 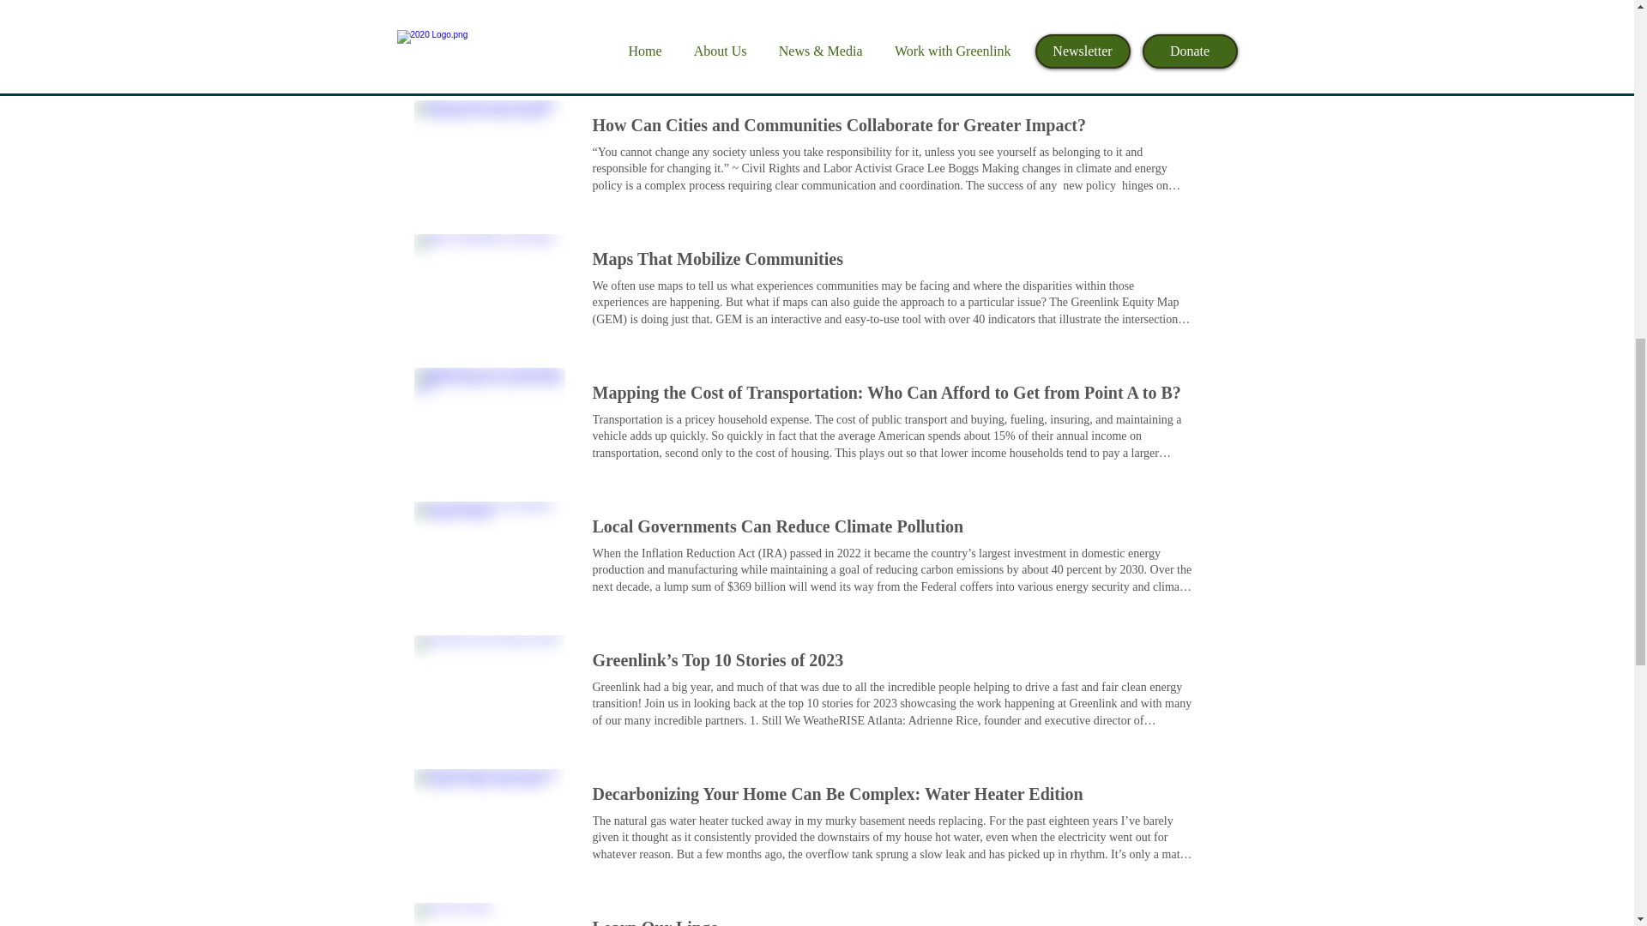 I want to click on Local Governments Can Reduce Climate Pollution, so click(x=777, y=526).